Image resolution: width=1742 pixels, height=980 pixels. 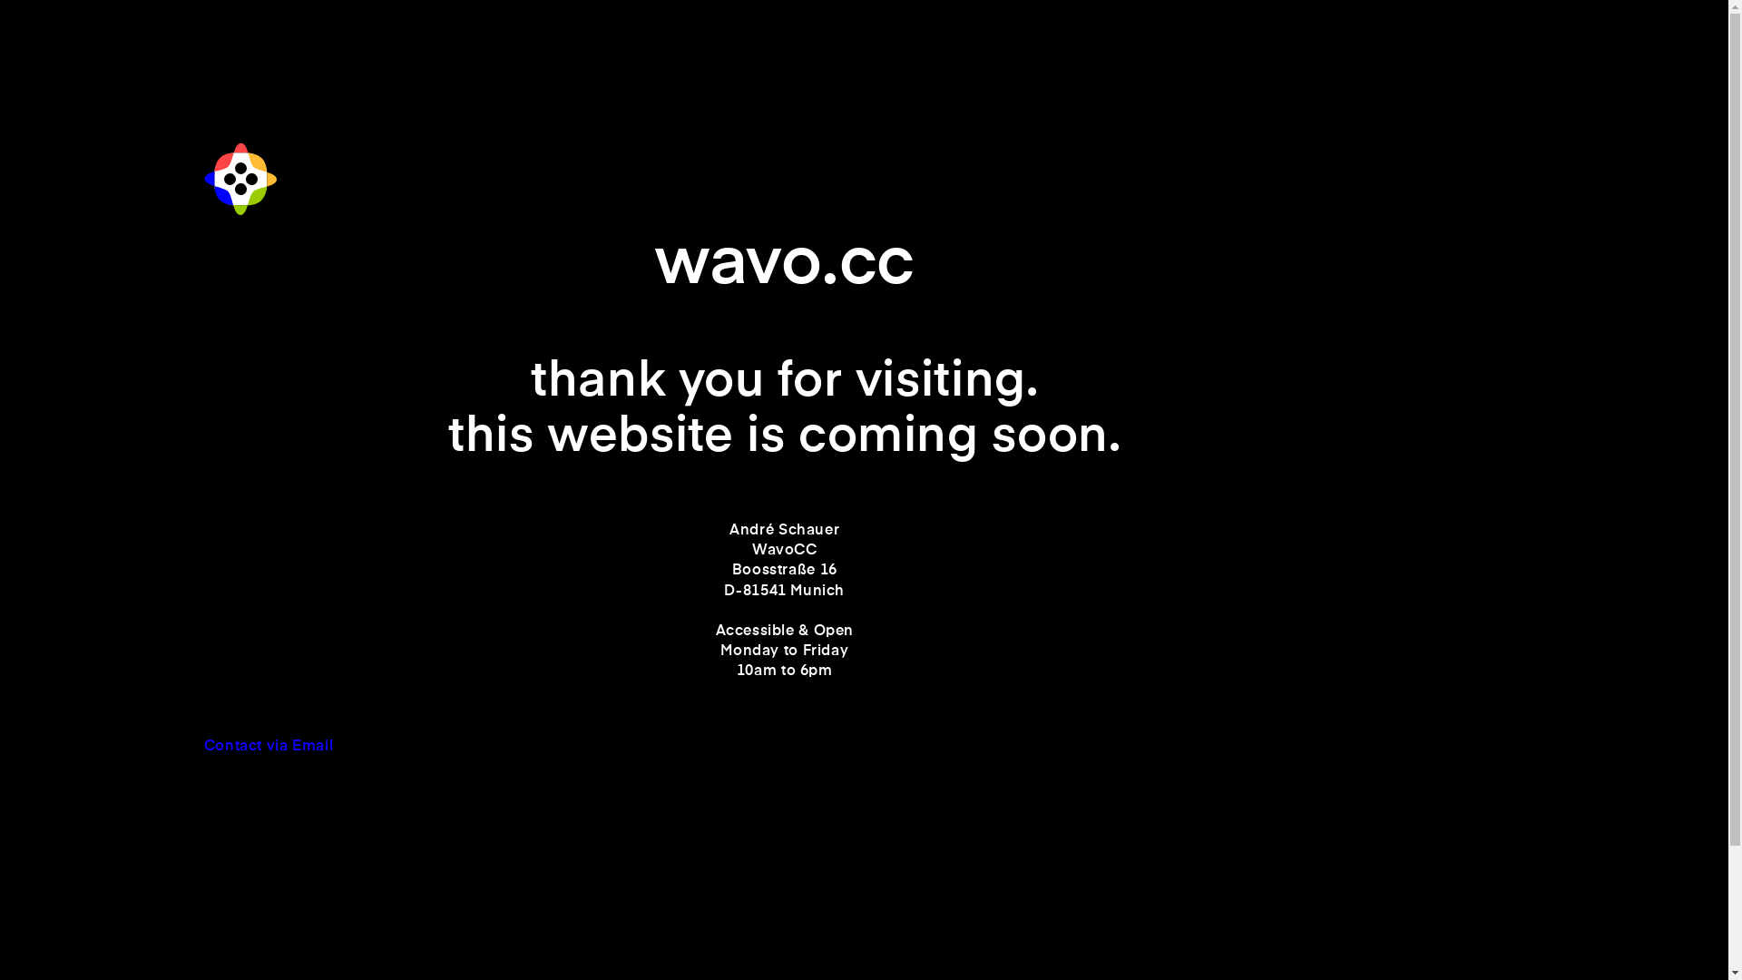 I want to click on Contact via Email
Contact via Email, so click(x=785, y=757).